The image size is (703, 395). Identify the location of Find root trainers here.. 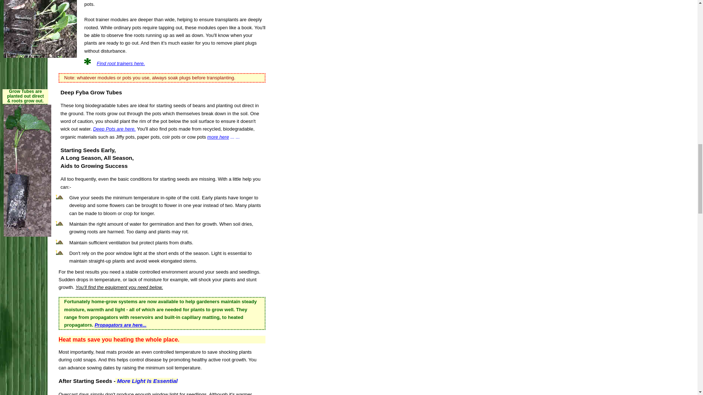
(121, 64).